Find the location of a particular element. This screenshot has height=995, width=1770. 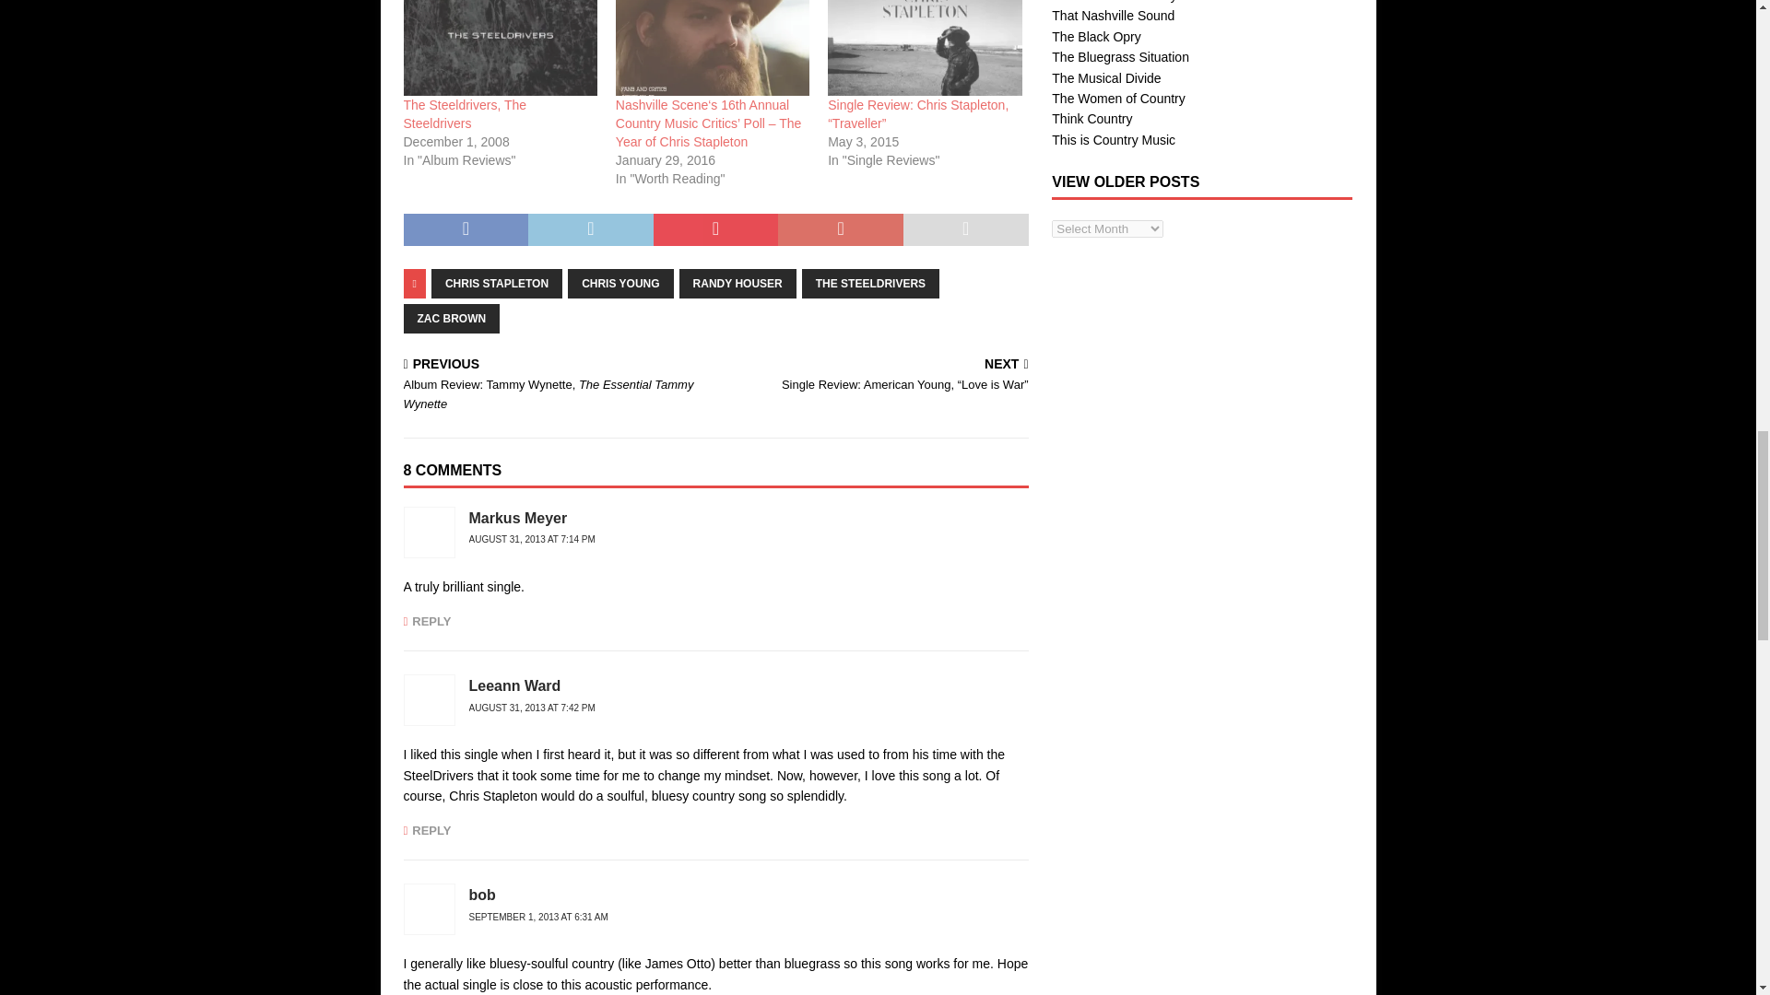

The Steeldrivers, The Steeldrivers is located at coordinates (500, 48).